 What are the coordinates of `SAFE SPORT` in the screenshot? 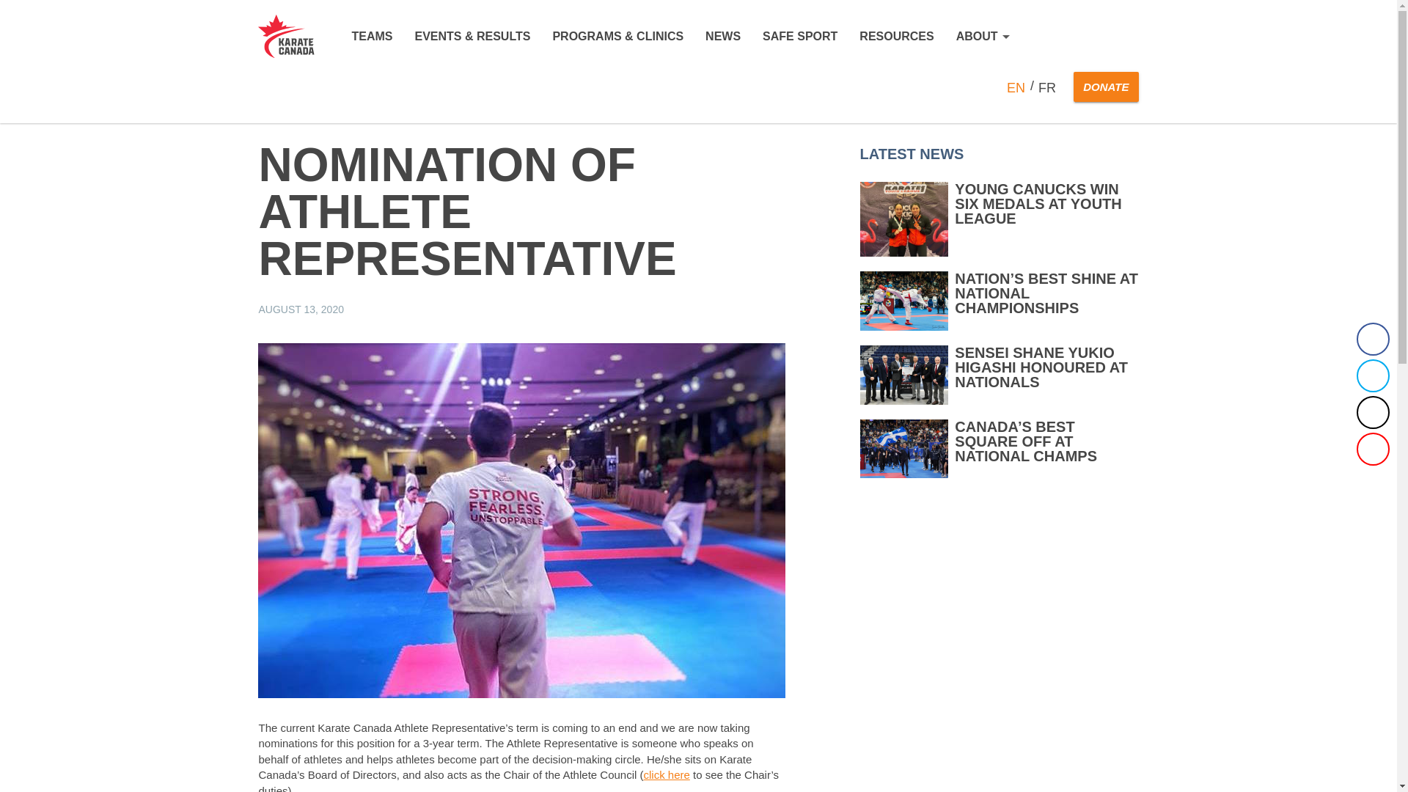 It's located at (800, 37).